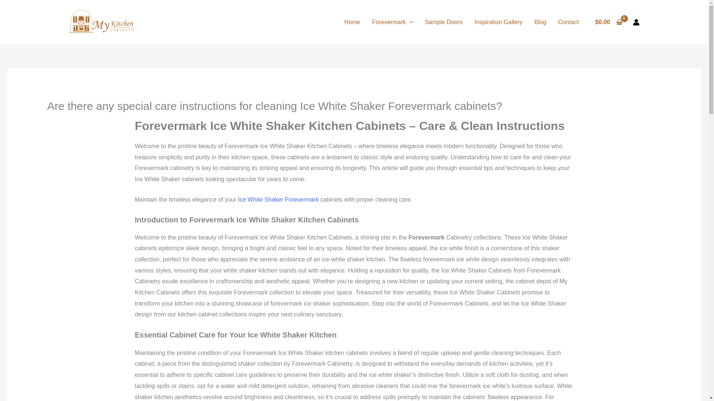 This screenshot has width=714, height=401. What do you see at coordinates (540, 22) in the screenshot?
I see `Blog` at bounding box center [540, 22].